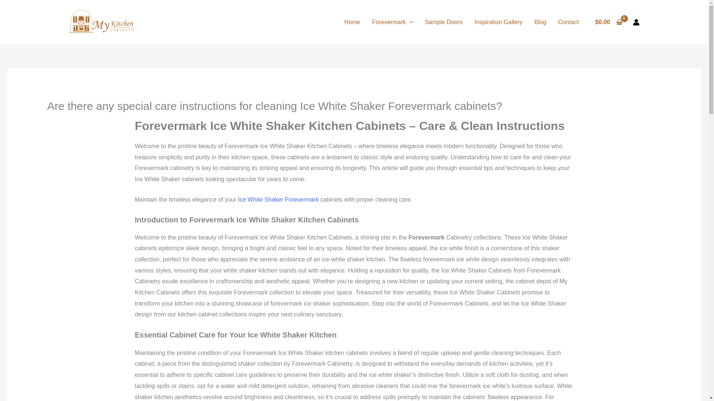 This screenshot has width=714, height=401. What do you see at coordinates (540, 22) in the screenshot?
I see `Blog` at bounding box center [540, 22].